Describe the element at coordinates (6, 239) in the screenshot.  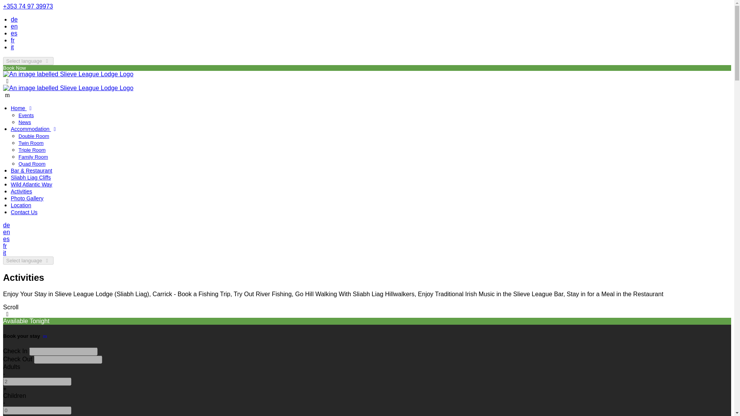
I see `es` at that location.